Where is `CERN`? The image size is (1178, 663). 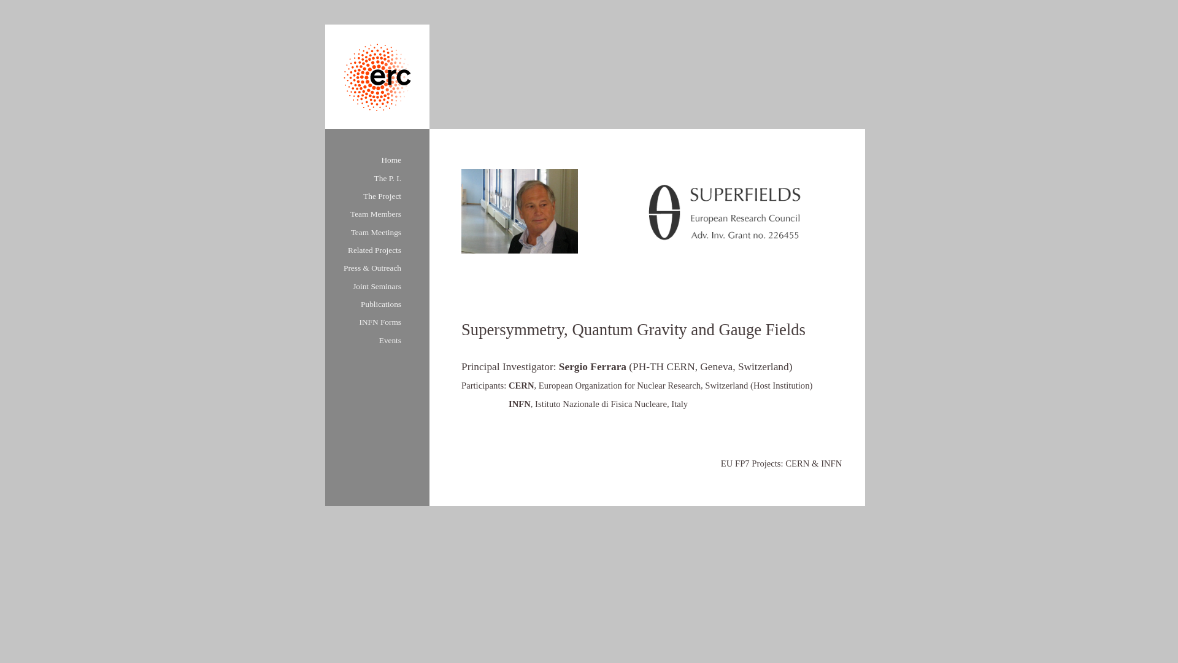 CERN is located at coordinates (798, 463).